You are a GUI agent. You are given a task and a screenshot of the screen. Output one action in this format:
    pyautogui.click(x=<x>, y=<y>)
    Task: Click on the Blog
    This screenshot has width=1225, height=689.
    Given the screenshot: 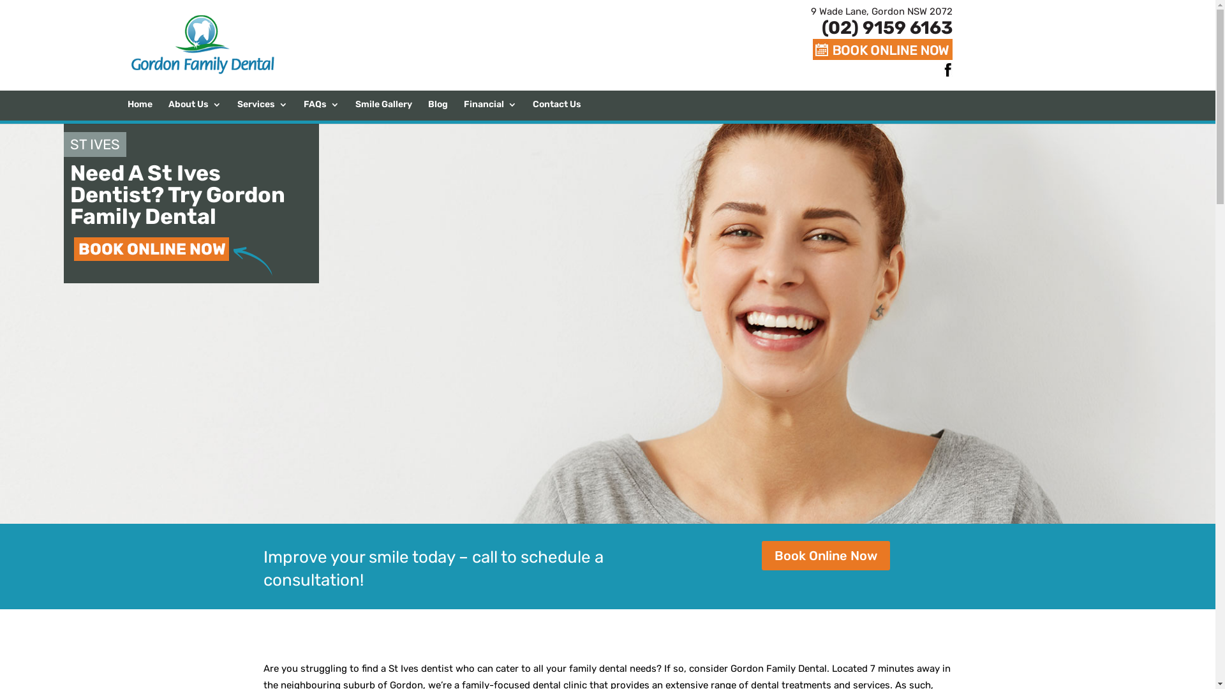 What is the action you would take?
    pyautogui.click(x=438, y=110)
    